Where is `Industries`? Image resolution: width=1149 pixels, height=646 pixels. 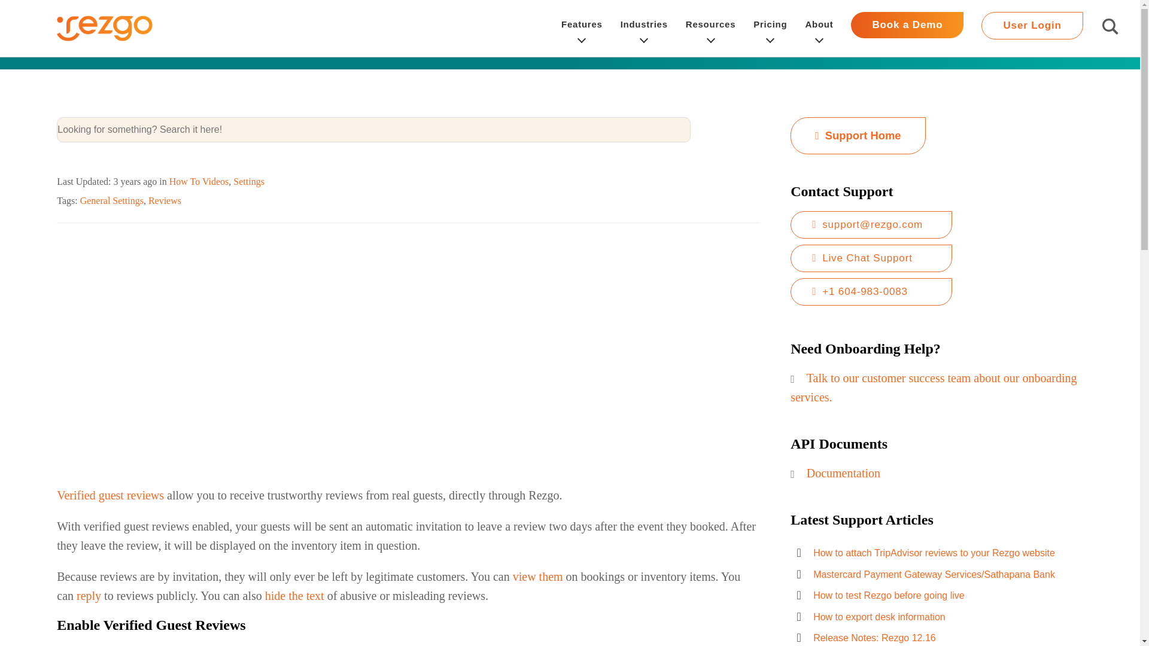 Industries is located at coordinates (644, 29).